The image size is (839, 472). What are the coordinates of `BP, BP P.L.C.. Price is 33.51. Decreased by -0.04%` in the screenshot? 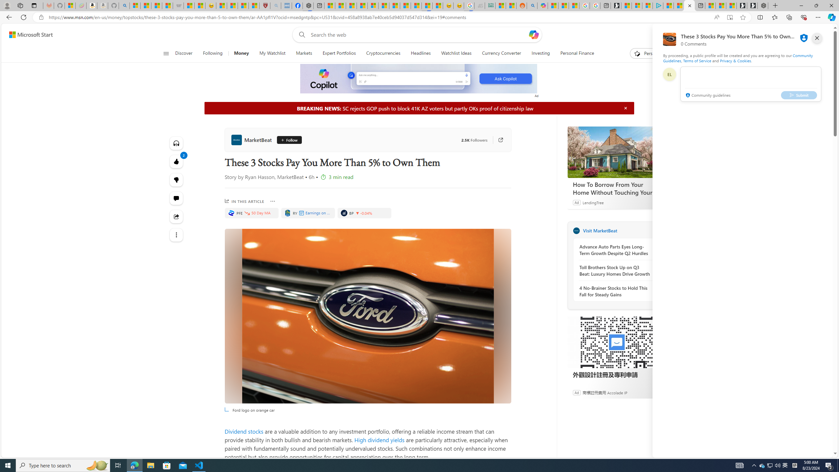 It's located at (364, 213).